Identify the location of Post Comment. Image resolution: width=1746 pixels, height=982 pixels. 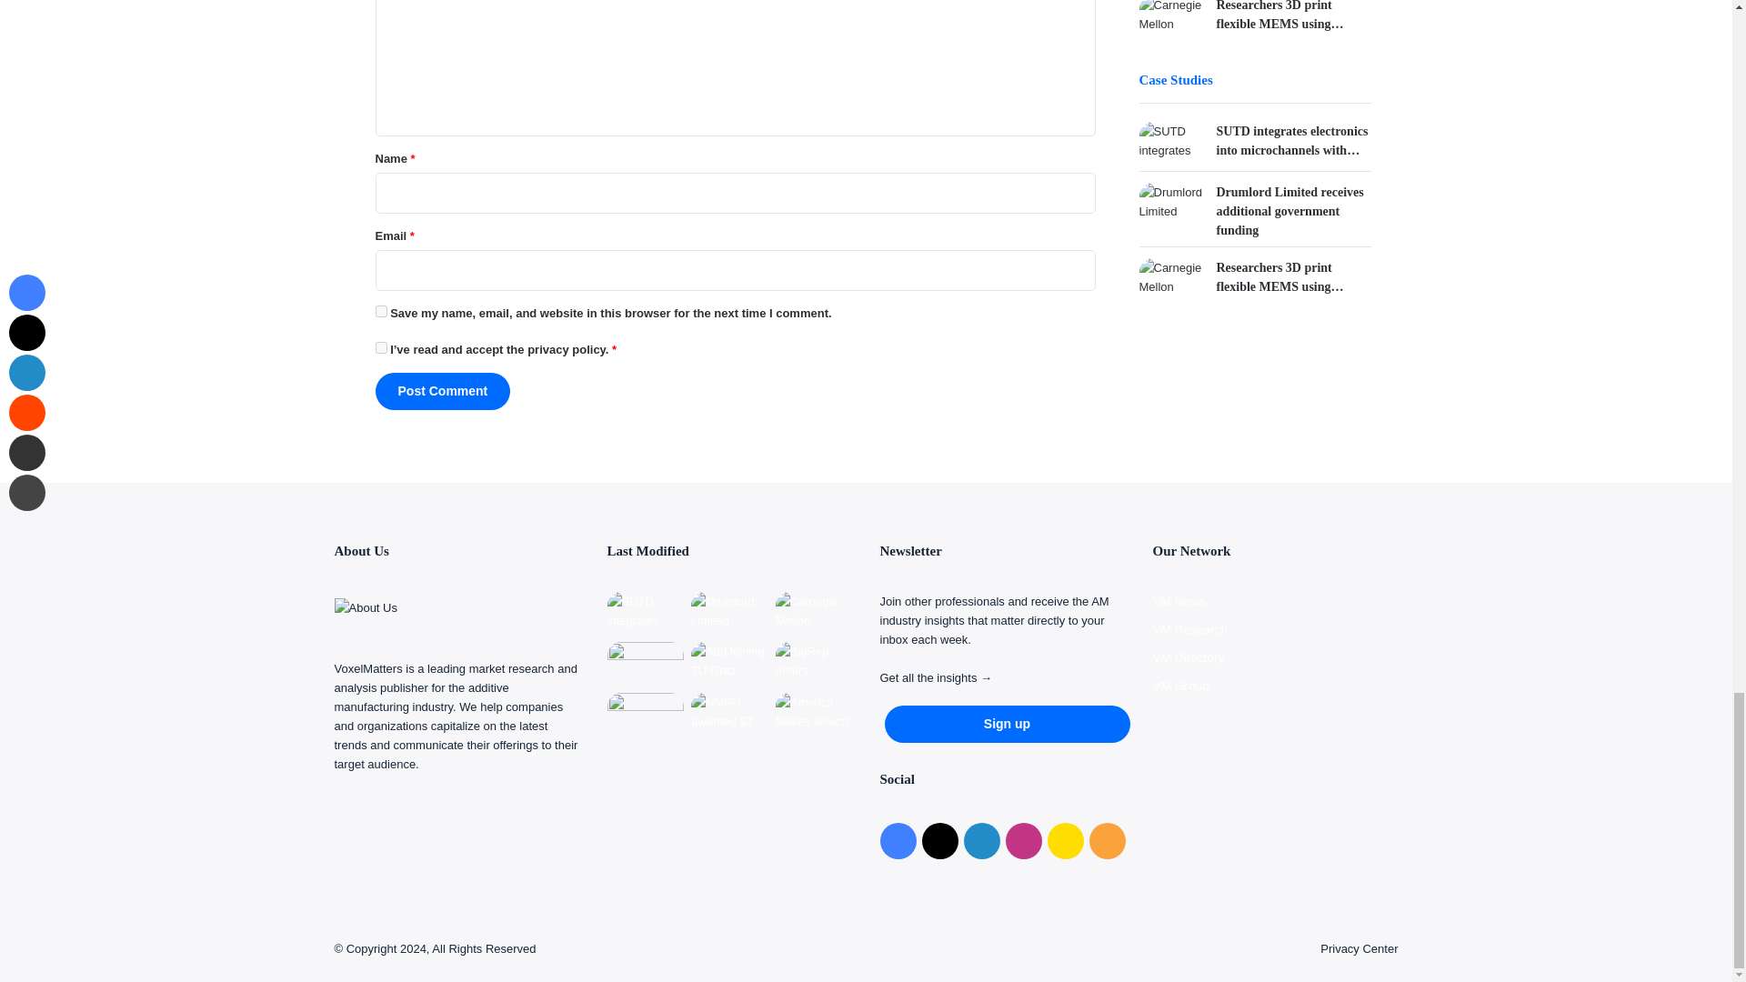
(442, 391).